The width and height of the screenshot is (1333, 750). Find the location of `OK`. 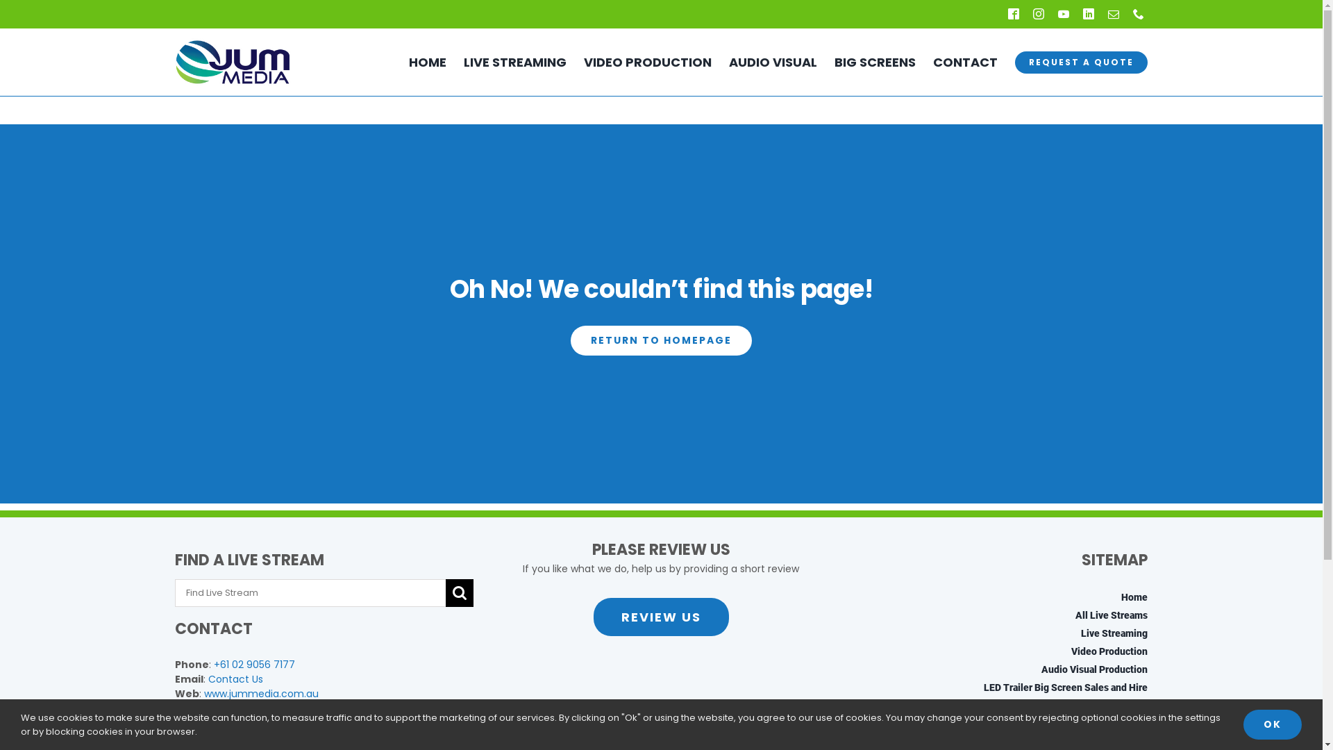

OK is located at coordinates (1273, 725).